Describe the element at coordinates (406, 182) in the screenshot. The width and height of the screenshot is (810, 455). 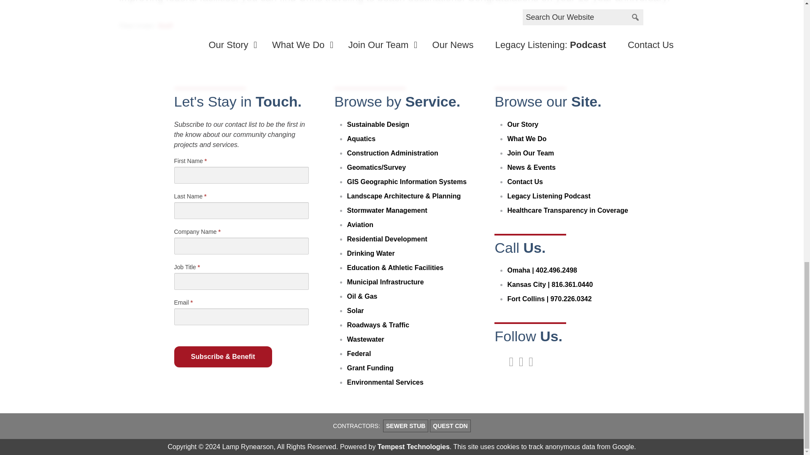
I see `GIS Geographic Information Systems` at that location.